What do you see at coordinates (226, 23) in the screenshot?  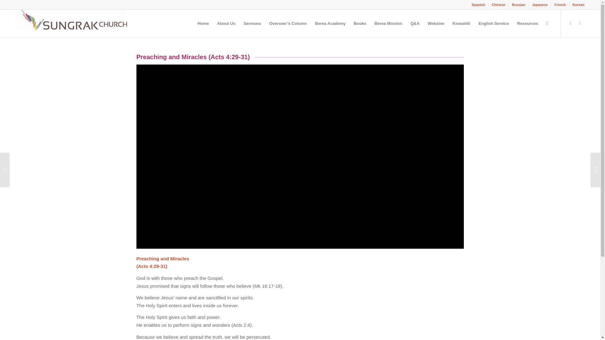 I see `About Us` at bounding box center [226, 23].